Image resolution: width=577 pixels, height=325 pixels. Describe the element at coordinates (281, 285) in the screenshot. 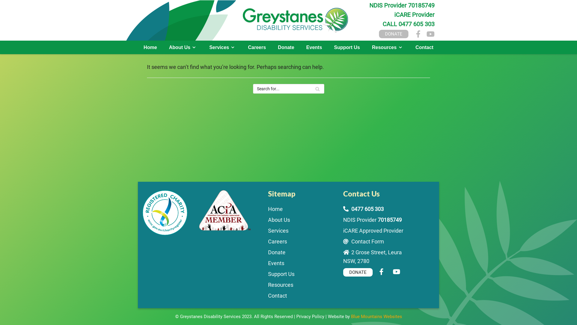

I see `Resources` at that location.